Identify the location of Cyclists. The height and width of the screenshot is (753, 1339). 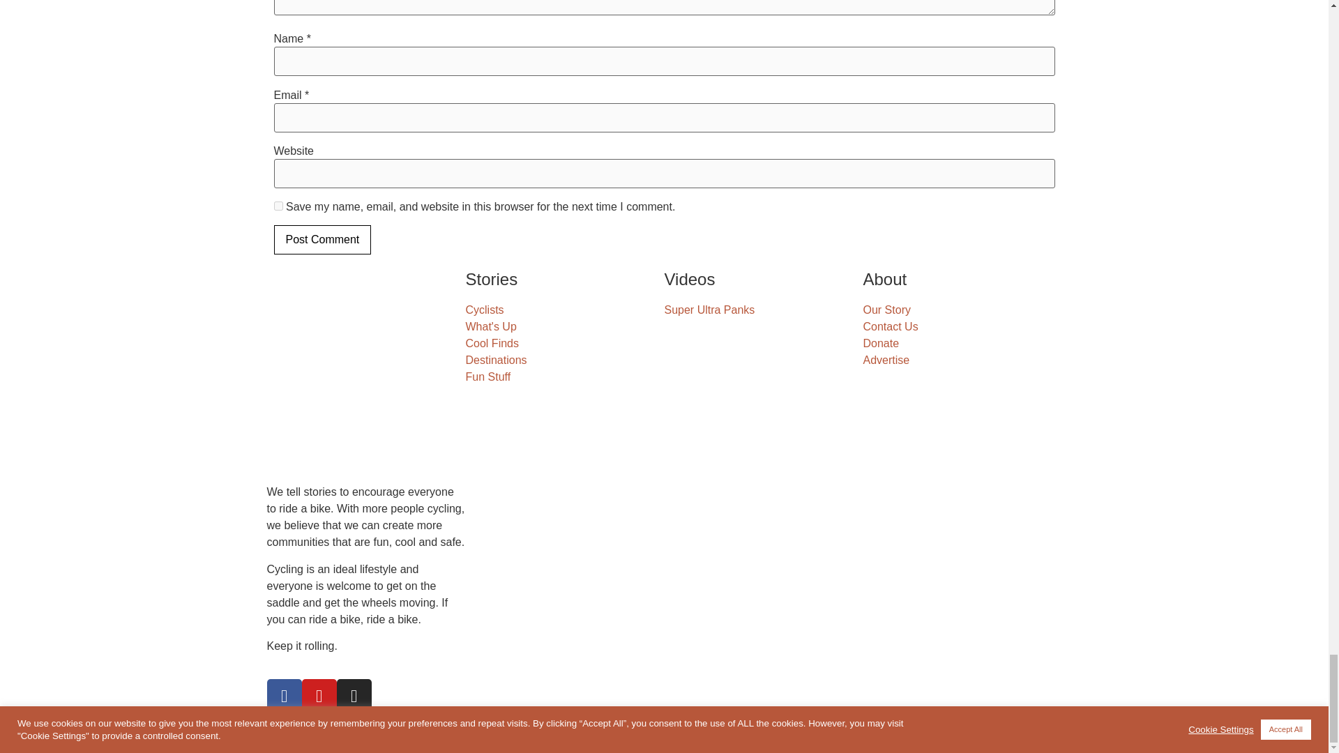
(565, 310).